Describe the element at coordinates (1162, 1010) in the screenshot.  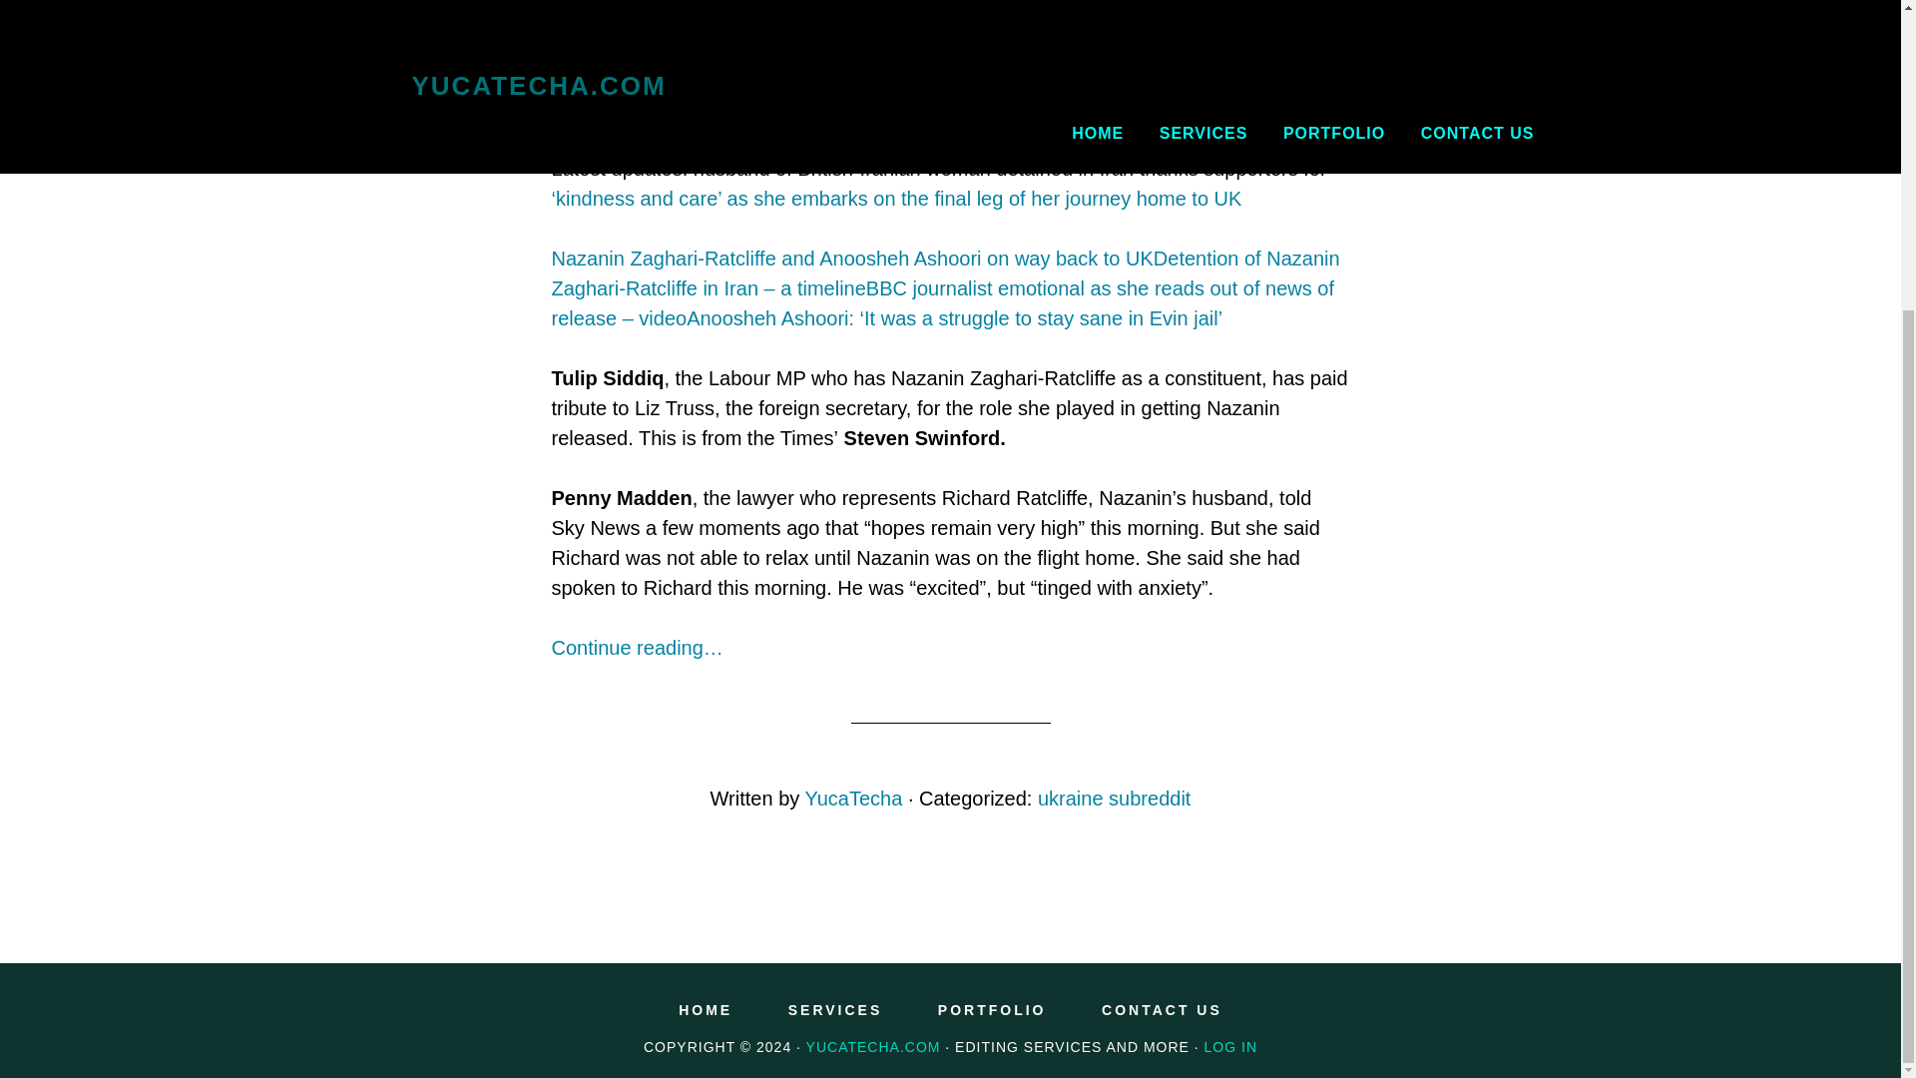
I see `CONTACT US` at that location.